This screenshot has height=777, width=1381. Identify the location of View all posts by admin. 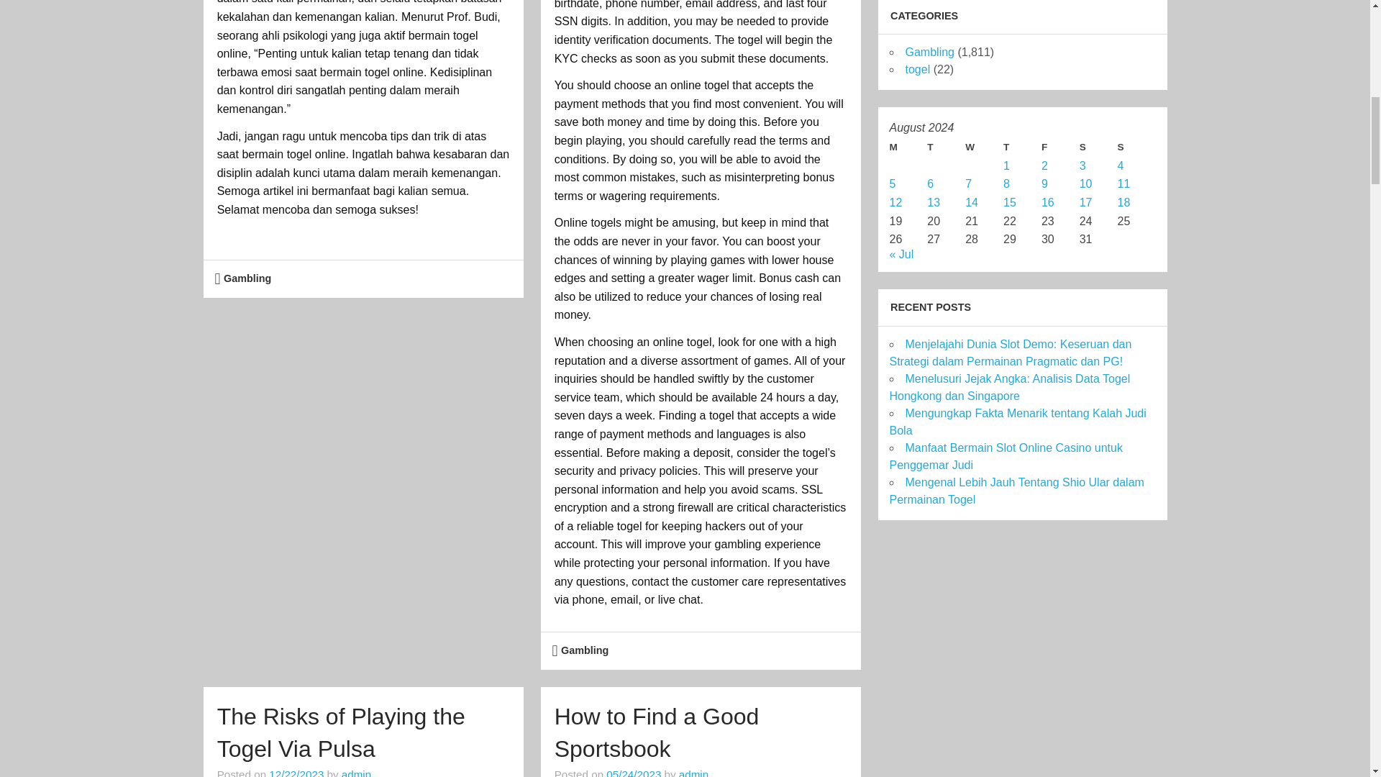
(693, 773).